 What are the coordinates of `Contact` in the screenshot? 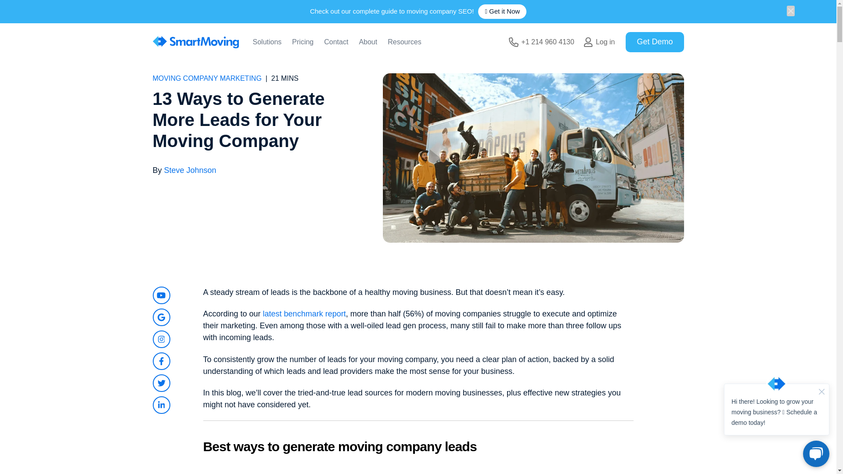 It's located at (335, 43).